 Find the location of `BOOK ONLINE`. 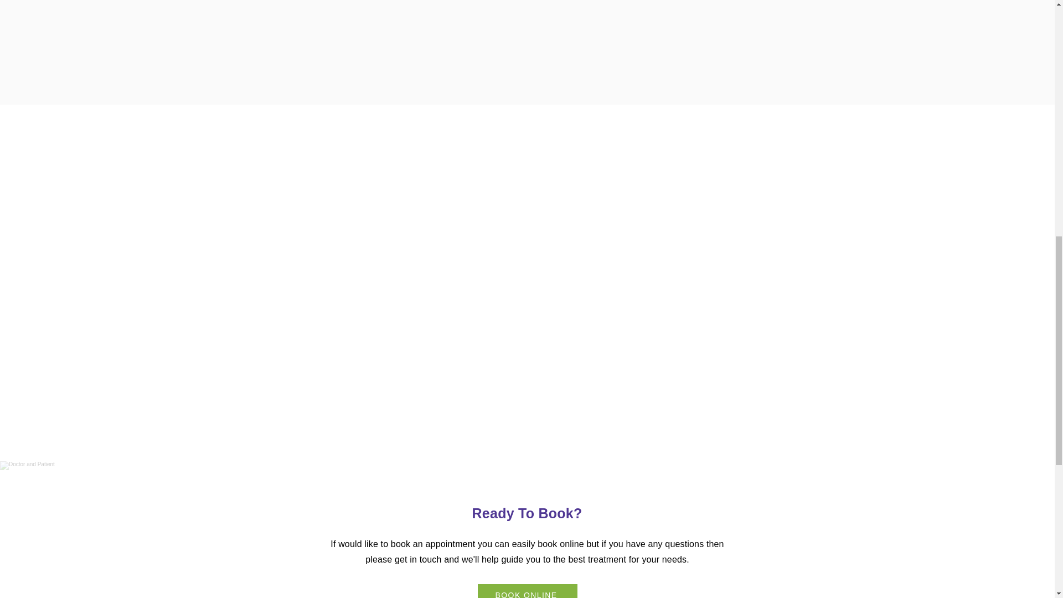

BOOK ONLINE is located at coordinates (527, 591).